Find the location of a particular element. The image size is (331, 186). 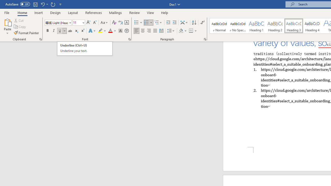

Heading 3 is located at coordinates (294, 26).